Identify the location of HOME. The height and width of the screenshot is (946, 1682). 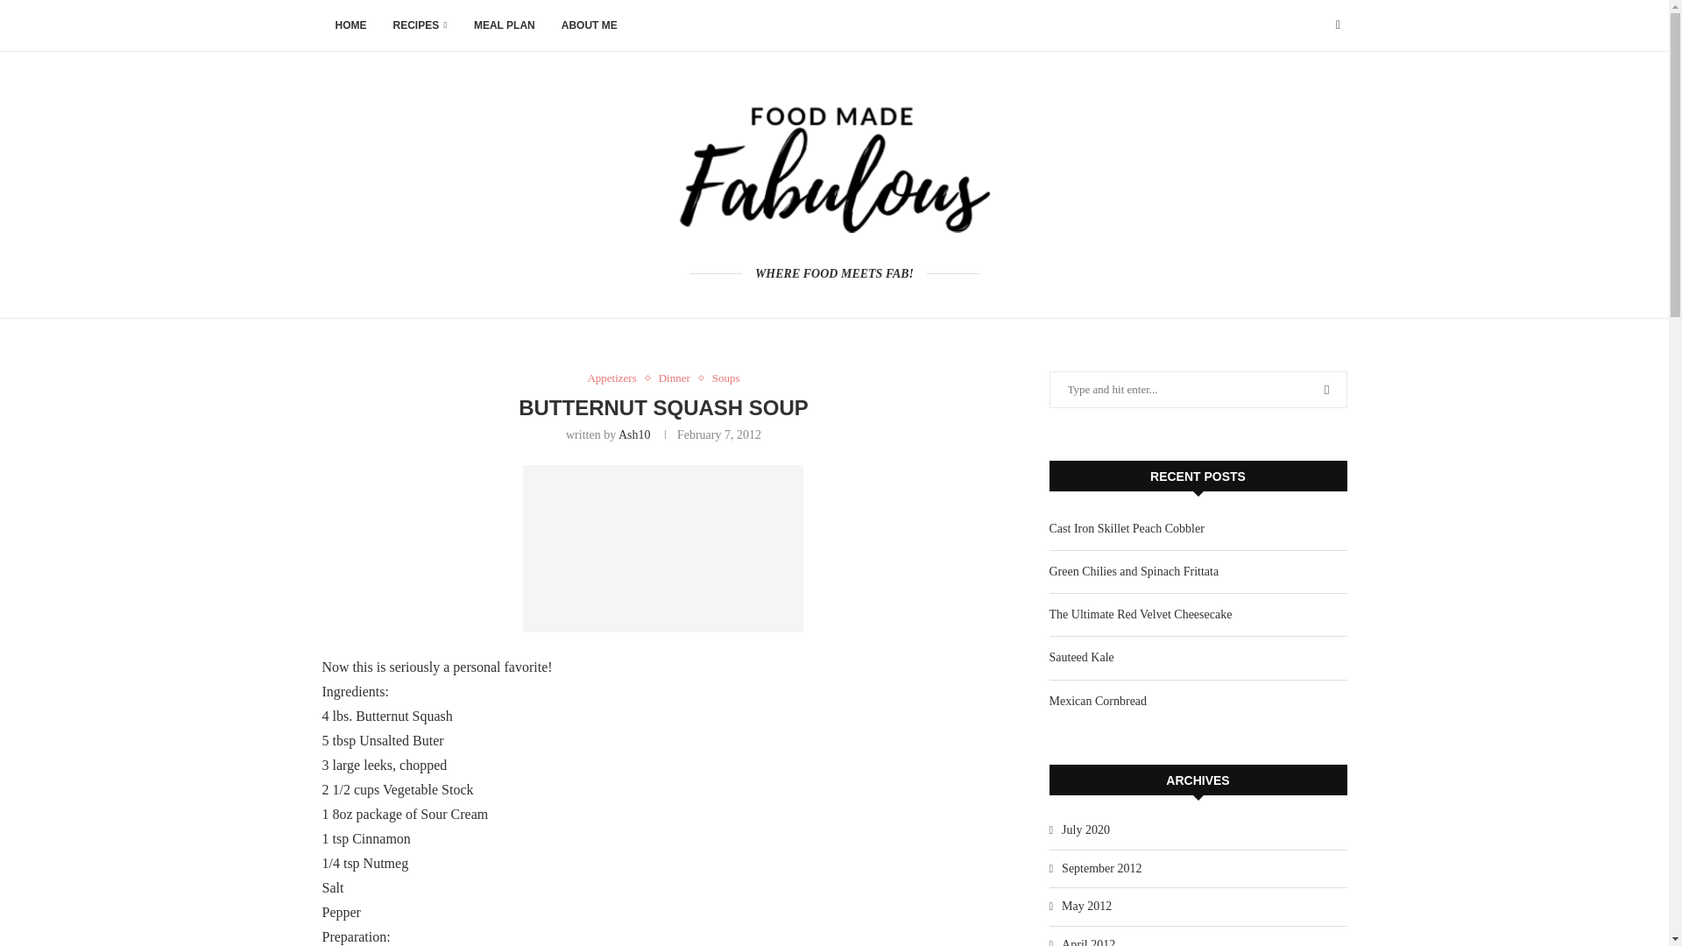
(350, 26).